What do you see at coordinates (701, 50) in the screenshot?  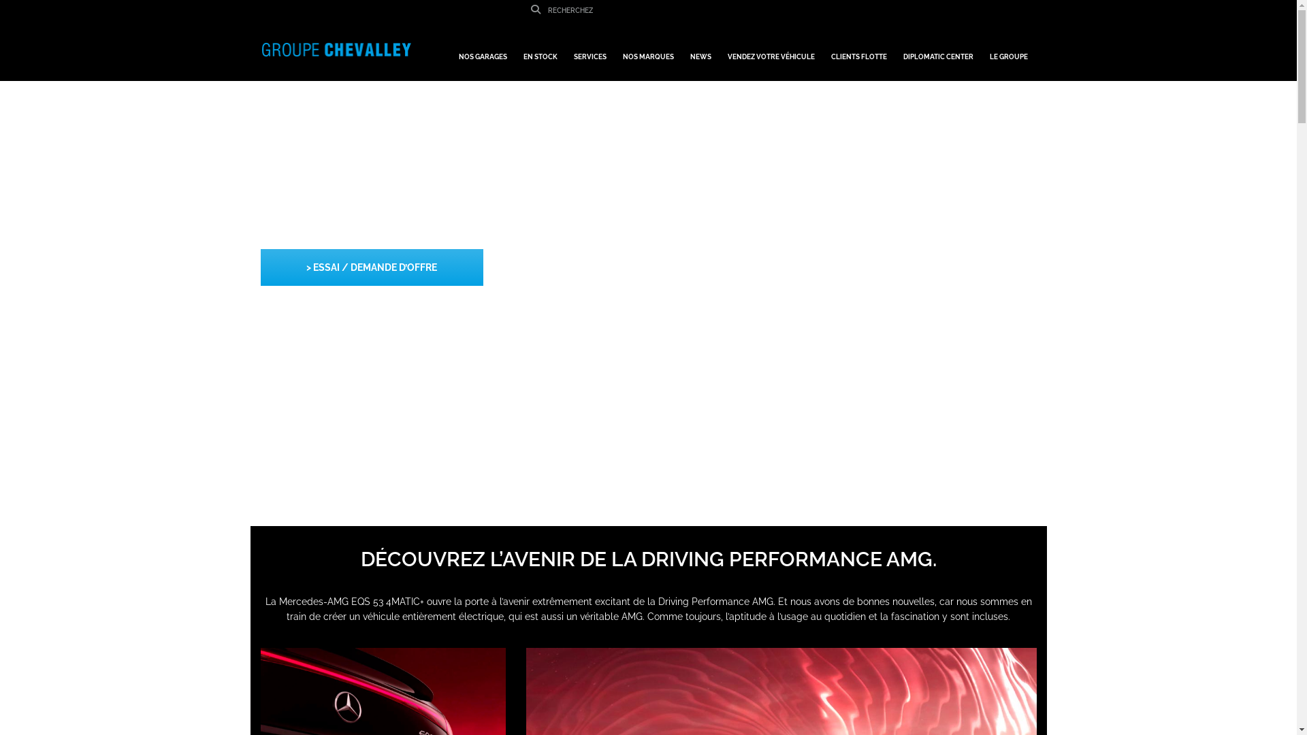 I see `NEWS` at bounding box center [701, 50].